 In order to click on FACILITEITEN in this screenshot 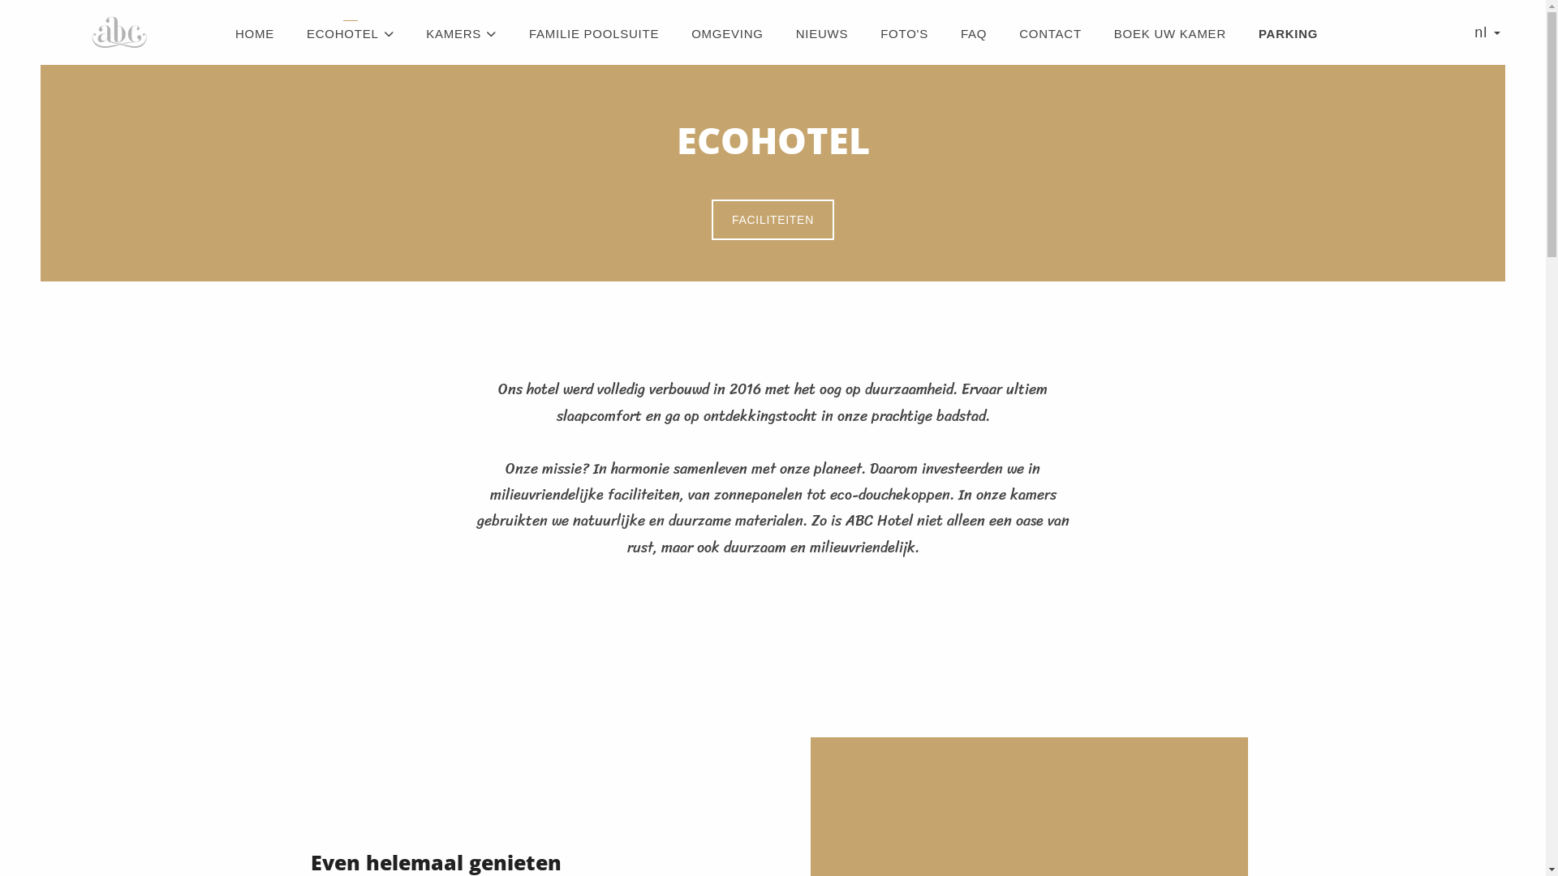, I will do `click(773, 220)`.